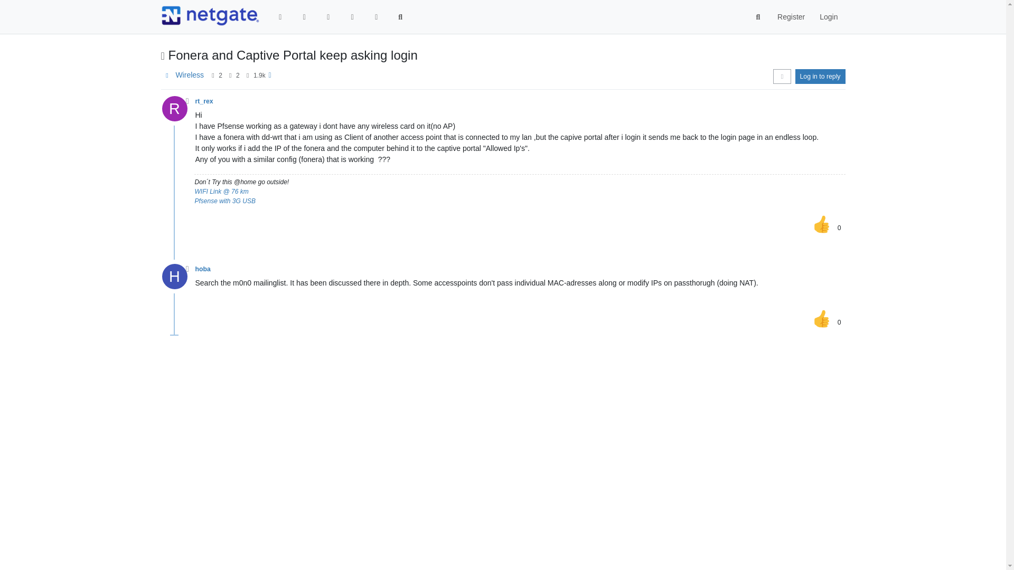 The image size is (1014, 570). What do you see at coordinates (828, 17) in the screenshot?
I see `Login` at bounding box center [828, 17].